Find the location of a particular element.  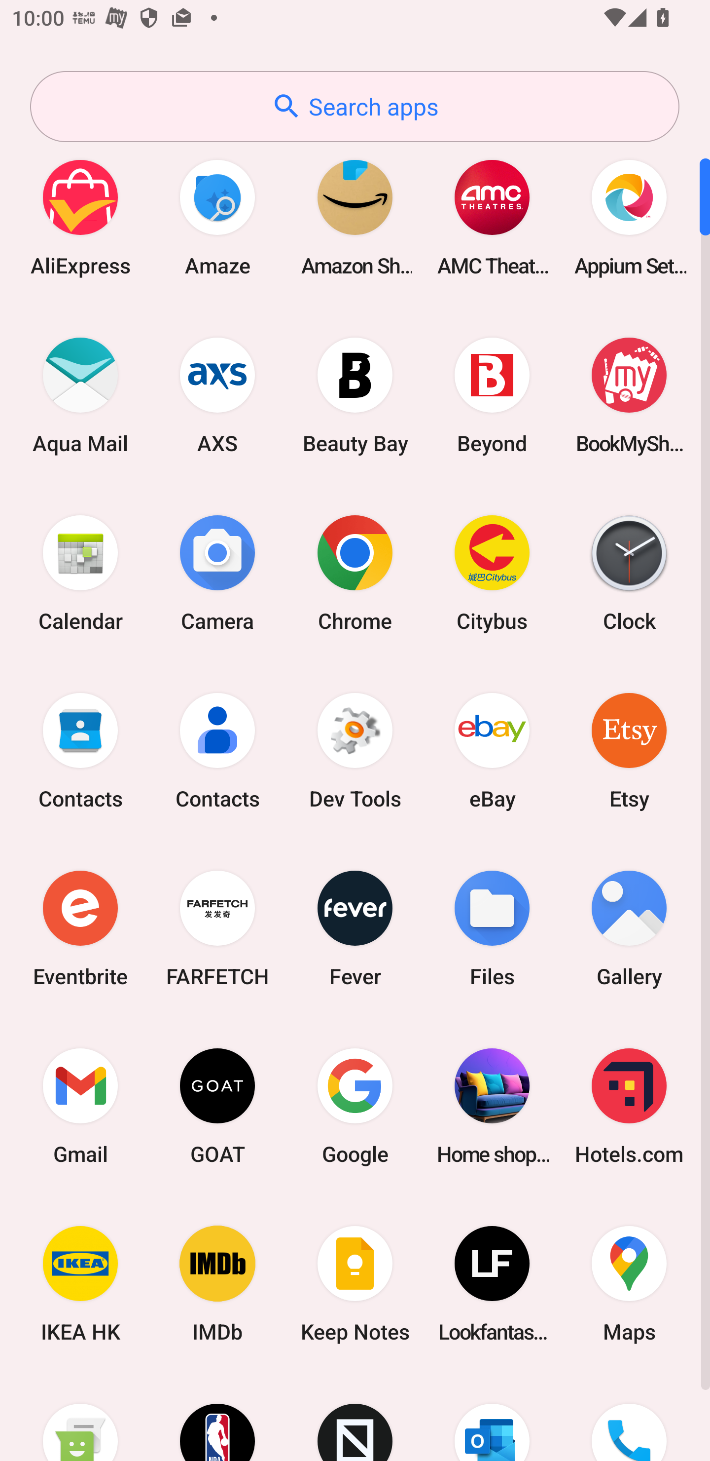

Calendar is located at coordinates (80, 573).